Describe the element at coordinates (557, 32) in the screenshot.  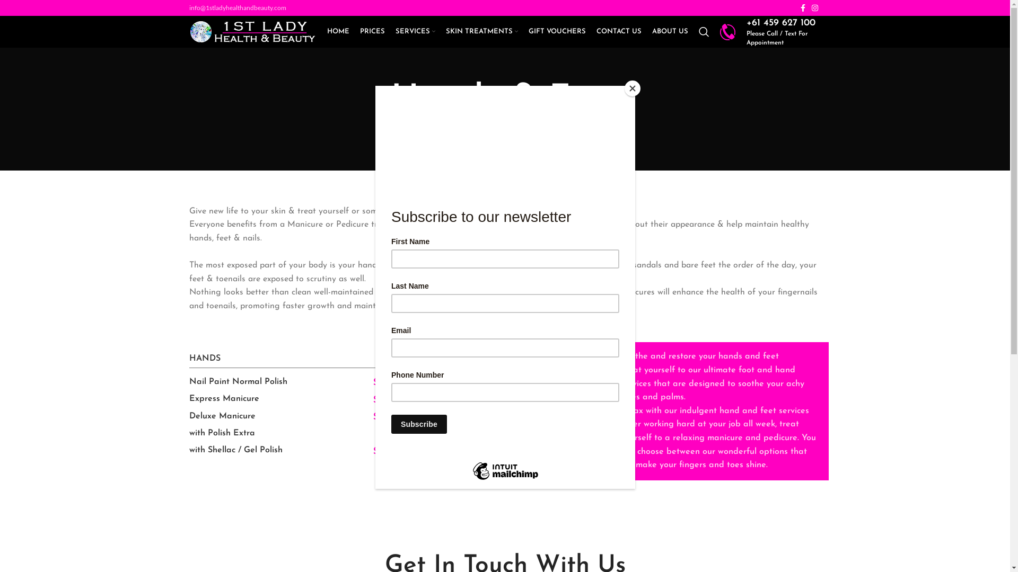
I see `GIFT VOUCHERS` at that location.